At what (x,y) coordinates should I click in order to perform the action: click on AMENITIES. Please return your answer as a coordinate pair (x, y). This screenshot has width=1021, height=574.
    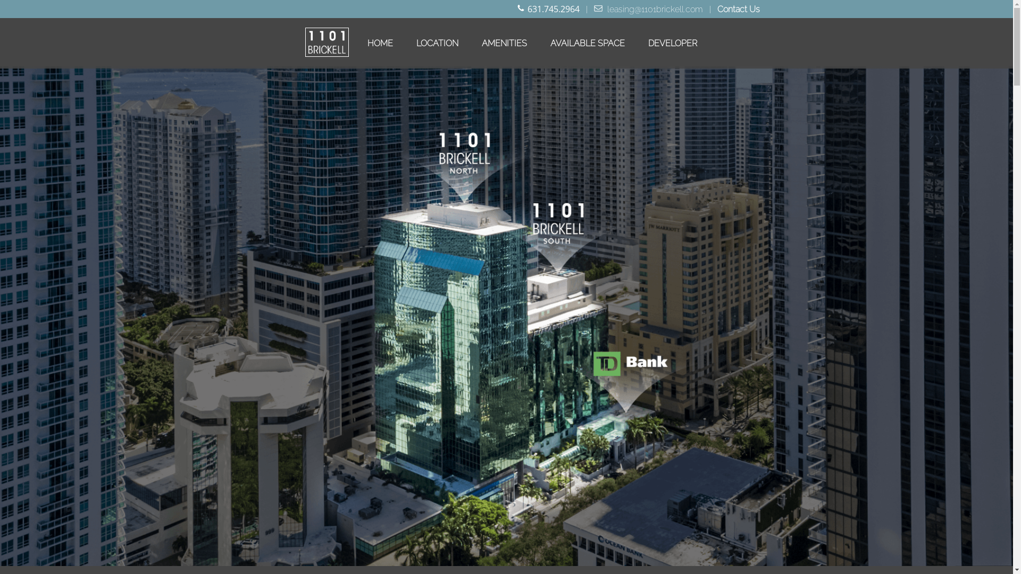
    Looking at the image, I should click on (504, 44).